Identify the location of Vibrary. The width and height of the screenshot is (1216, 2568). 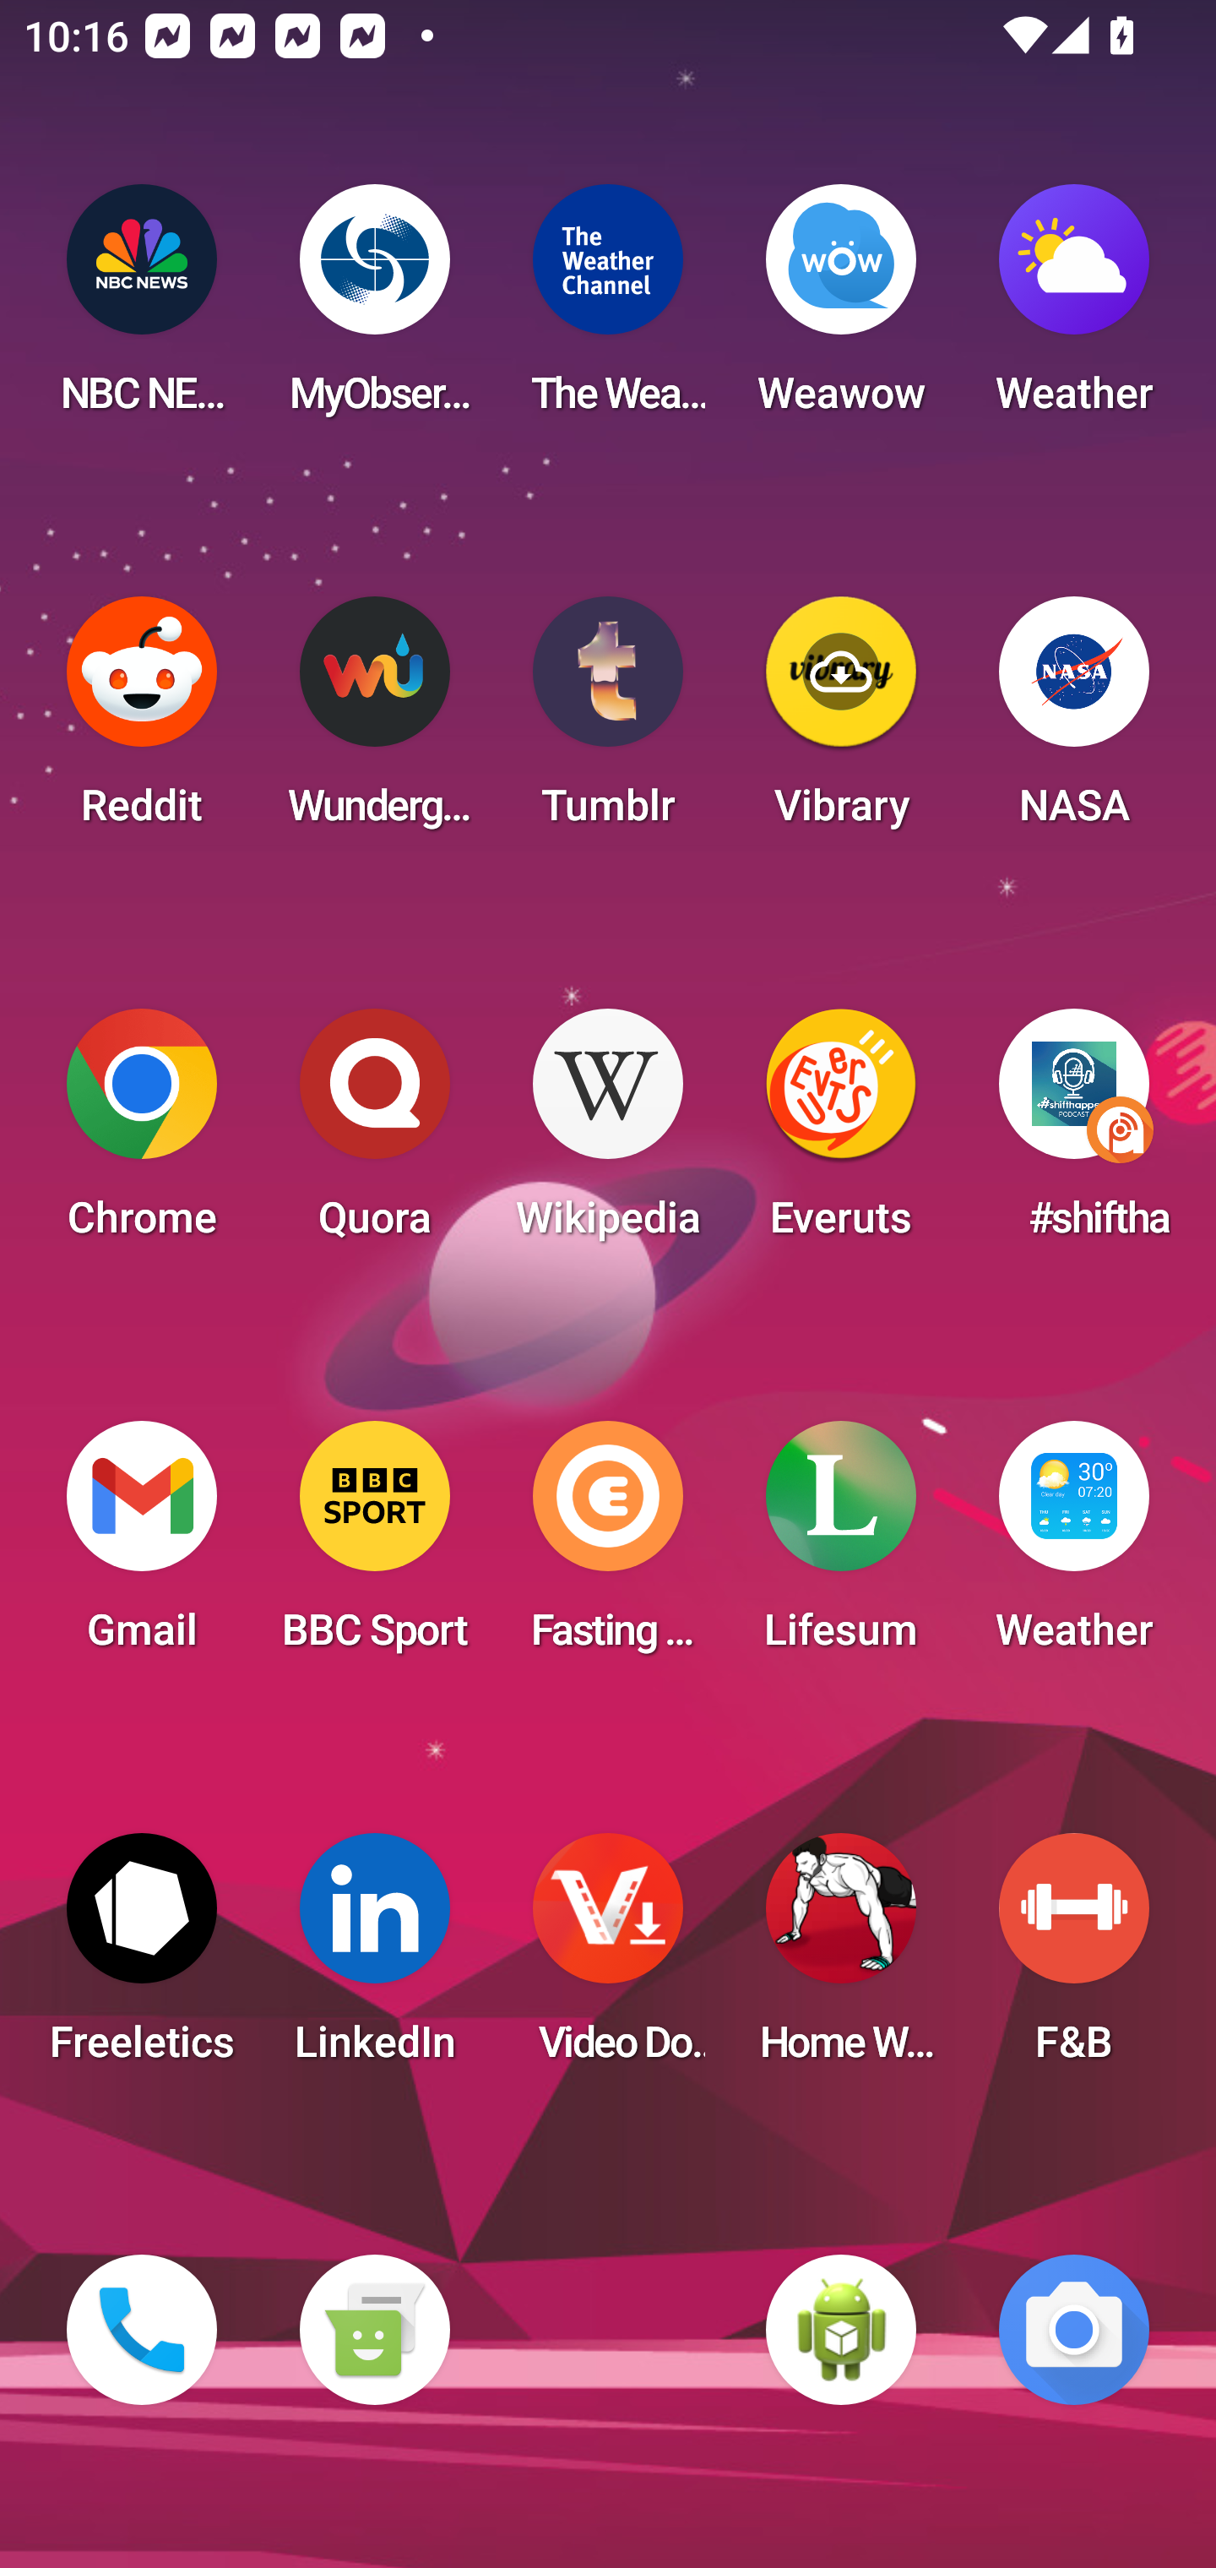
(841, 721).